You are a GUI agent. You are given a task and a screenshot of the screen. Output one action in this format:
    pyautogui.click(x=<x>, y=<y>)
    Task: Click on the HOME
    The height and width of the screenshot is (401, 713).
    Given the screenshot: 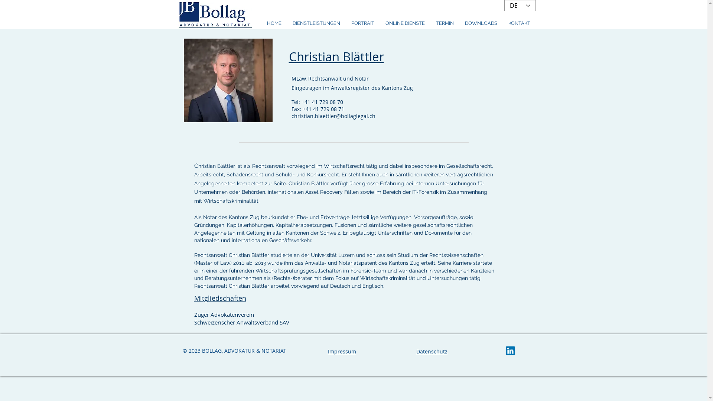 What is the action you would take?
    pyautogui.click(x=274, y=23)
    